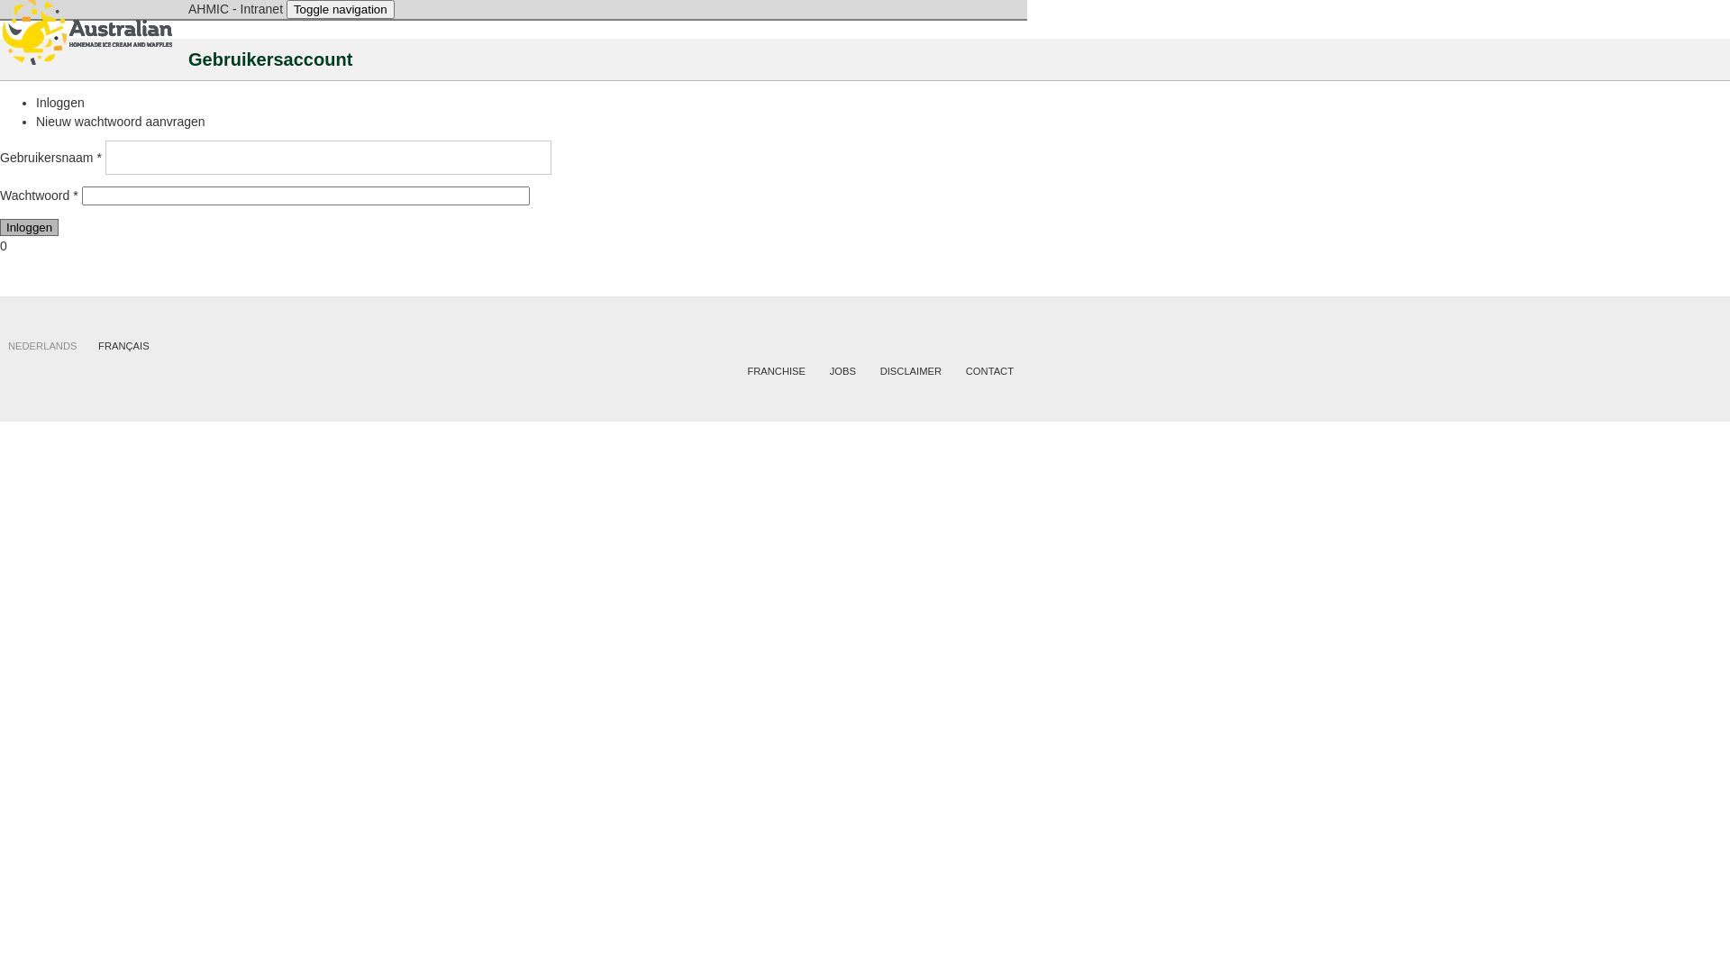 Image resolution: width=1730 pixels, height=973 pixels. What do you see at coordinates (843, 371) in the screenshot?
I see `JOBS` at bounding box center [843, 371].